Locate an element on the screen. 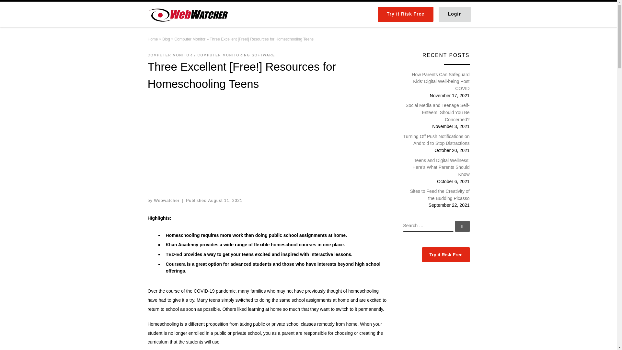 This screenshot has width=622, height=350. Blog is located at coordinates (166, 39).